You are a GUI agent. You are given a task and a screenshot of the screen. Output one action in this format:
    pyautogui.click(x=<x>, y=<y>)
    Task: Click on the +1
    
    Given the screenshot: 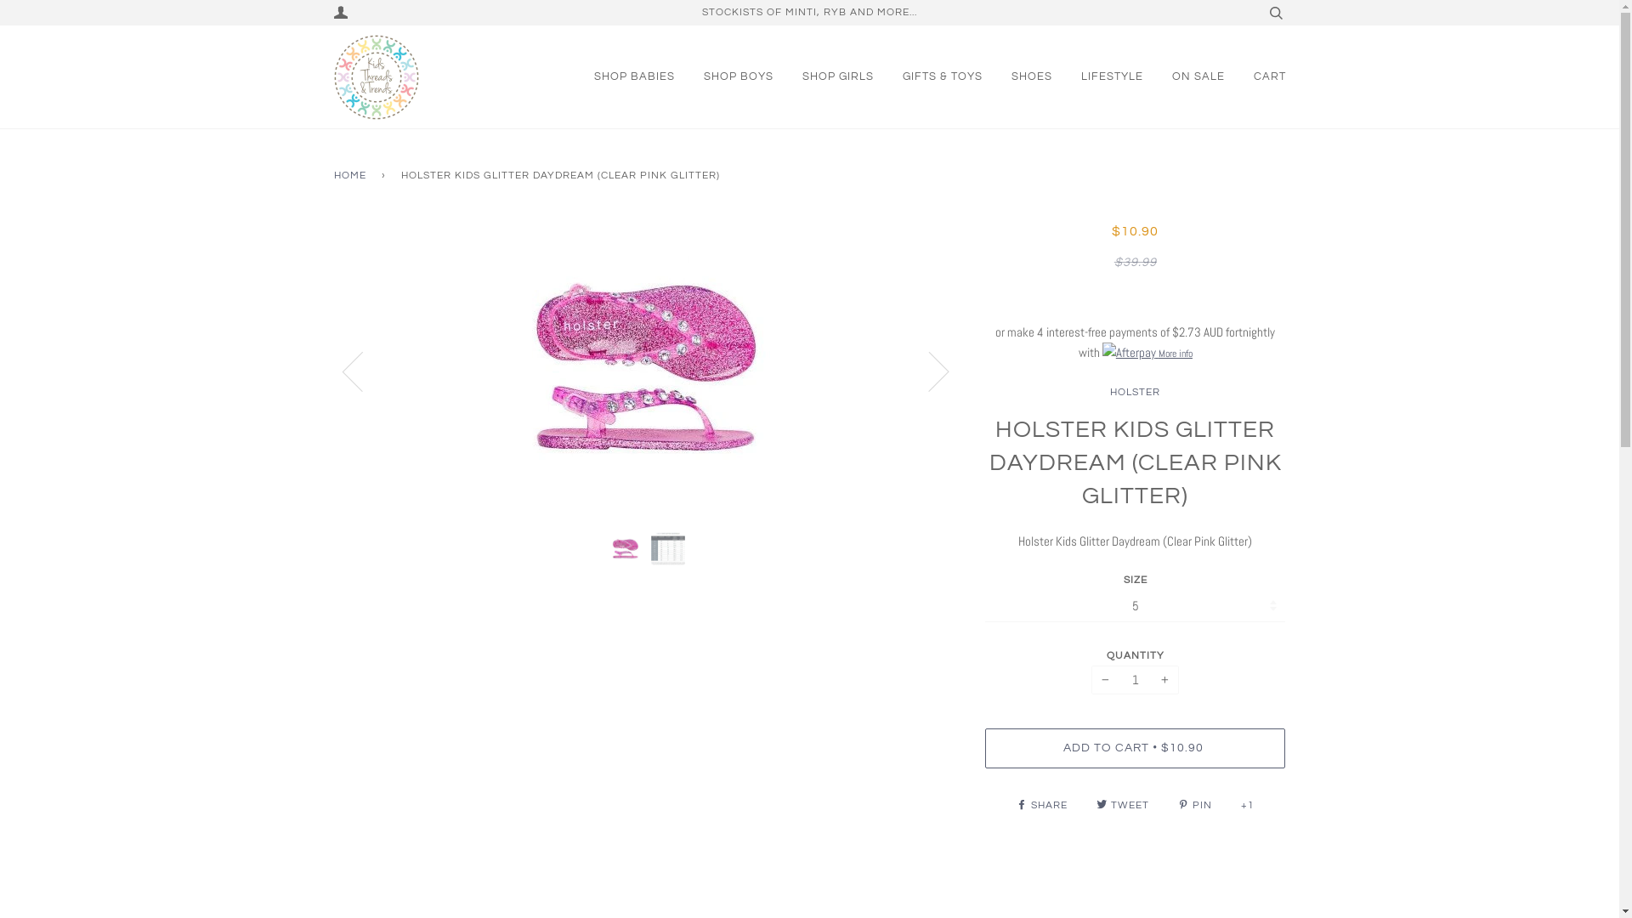 What is the action you would take?
    pyautogui.click(x=1248, y=806)
    